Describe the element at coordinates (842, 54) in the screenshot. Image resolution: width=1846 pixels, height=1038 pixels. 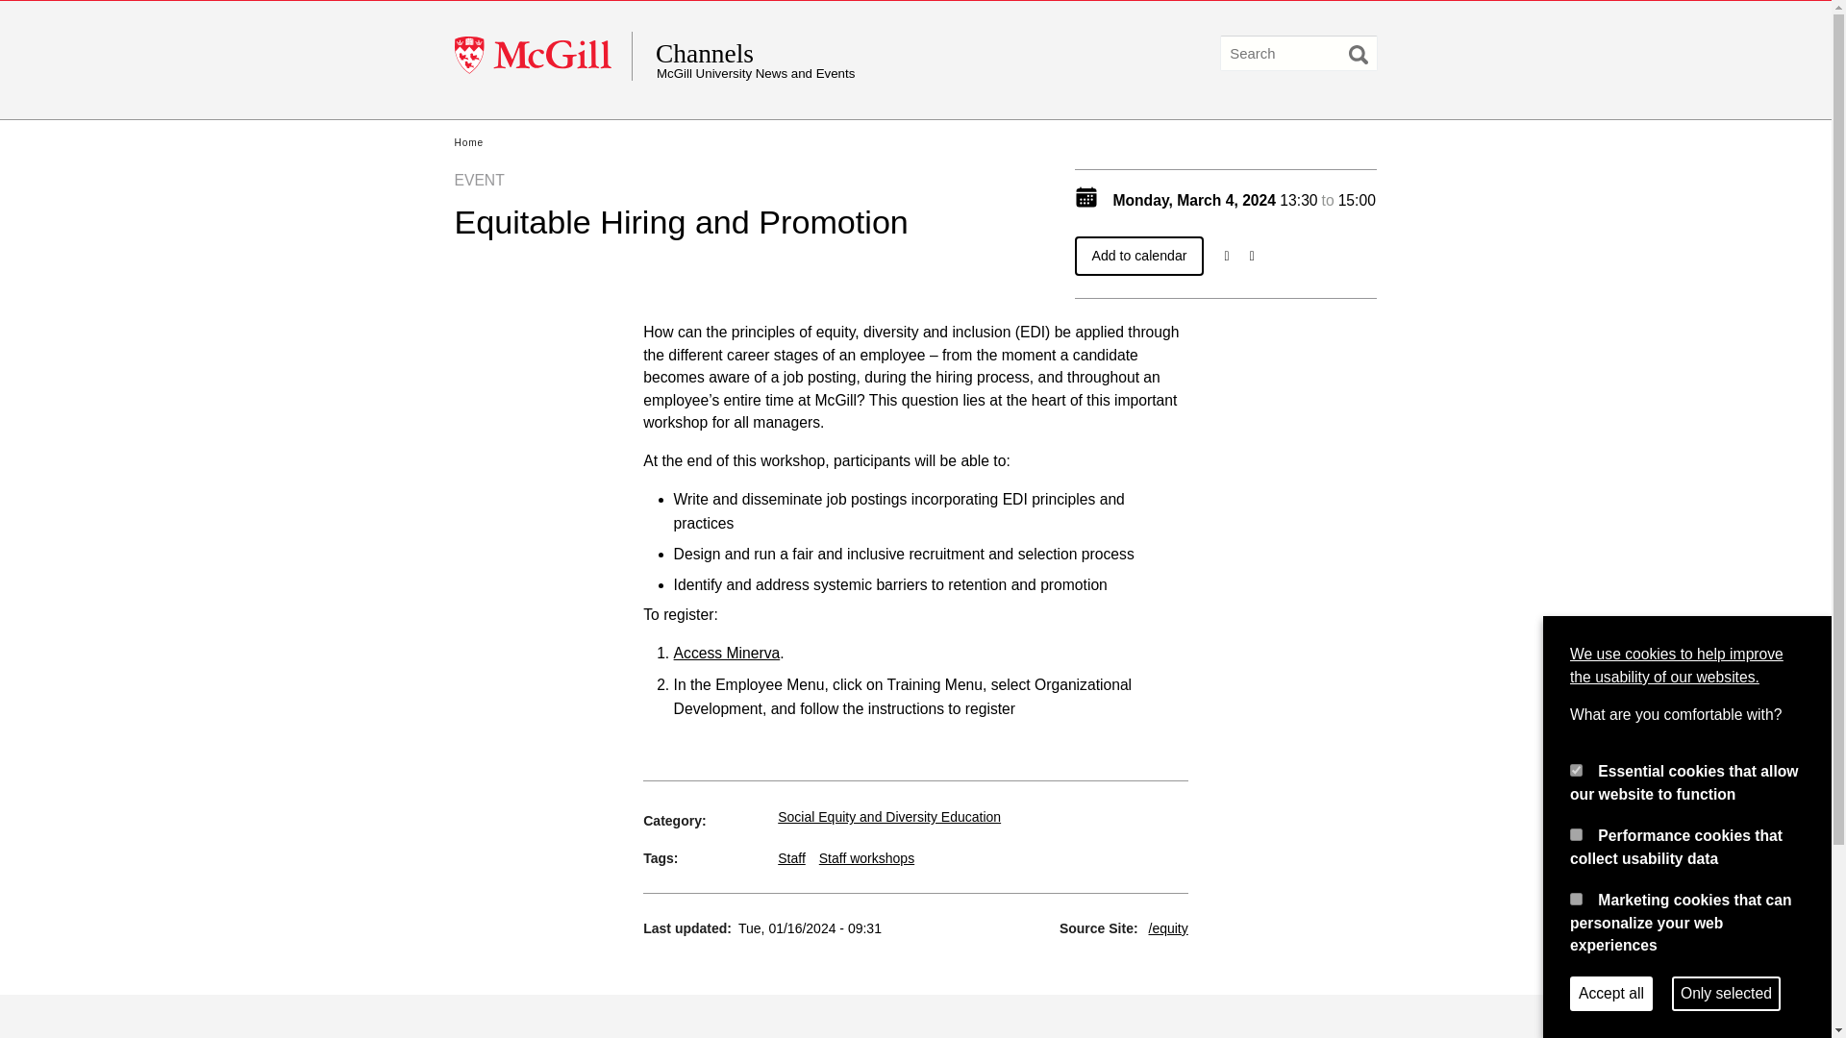
I see `Channels` at that location.